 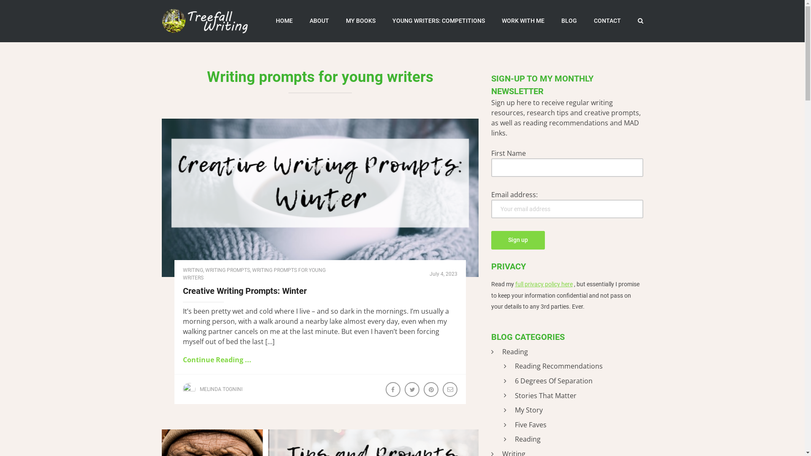 I want to click on WRITING, so click(x=193, y=270).